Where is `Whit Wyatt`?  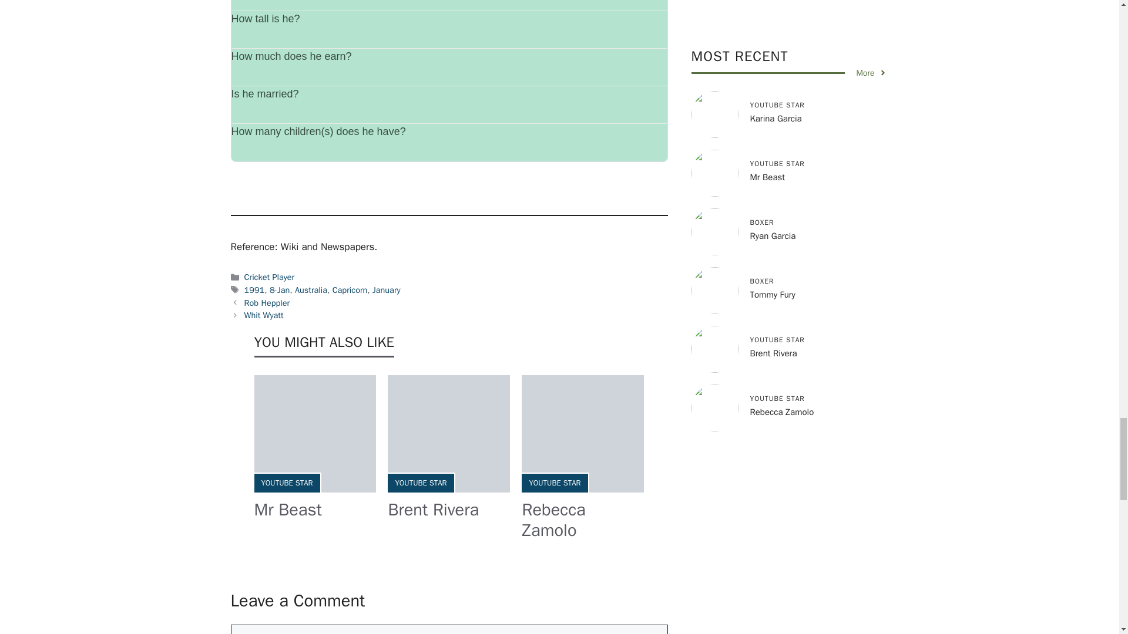 Whit Wyatt is located at coordinates (264, 315).